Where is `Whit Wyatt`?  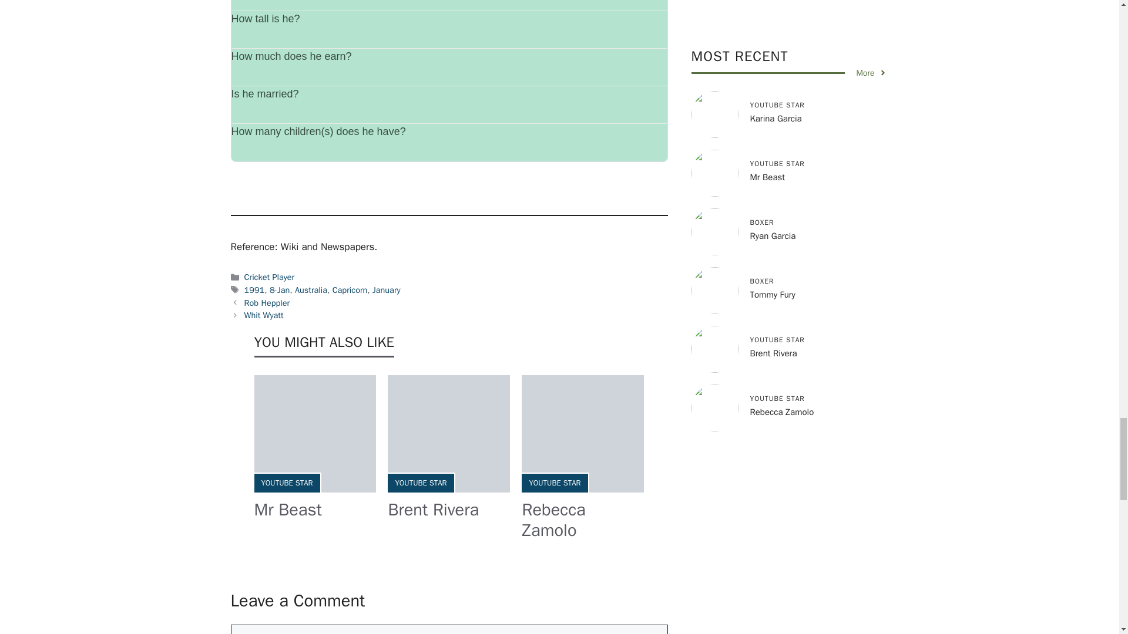 Whit Wyatt is located at coordinates (264, 315).